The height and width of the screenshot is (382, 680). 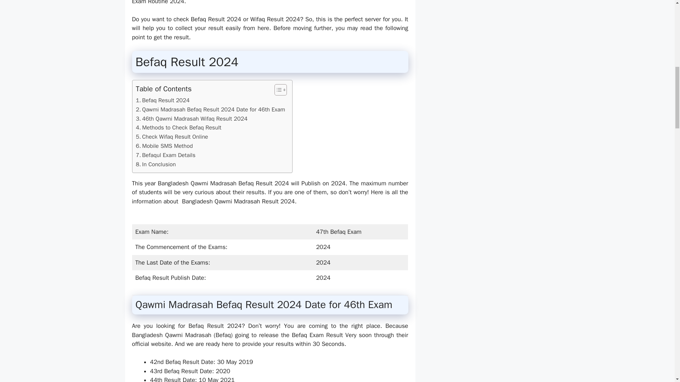 What do you see at coordinates (166, 155) in the screenshot?
I see `Befaqul Exam Details` at bounding box center [166, 155].